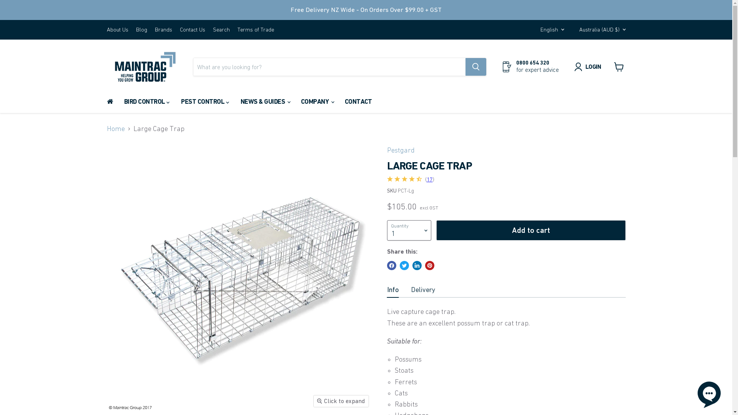 This screenshot has width=738, height=415. What do you see at coordinates (401, 150) in the screenshot?
I see `Pestgard` at bounding box center [401, 150].